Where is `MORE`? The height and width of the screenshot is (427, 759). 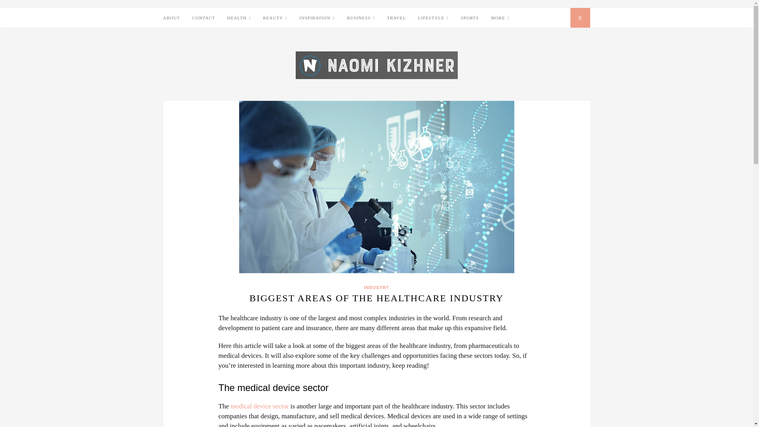
MORE is located at coordinates (500, 18).